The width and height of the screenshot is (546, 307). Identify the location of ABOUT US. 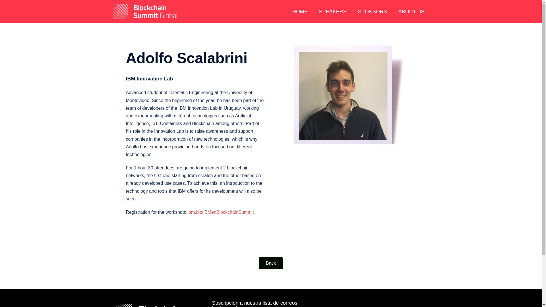
(411, 11).